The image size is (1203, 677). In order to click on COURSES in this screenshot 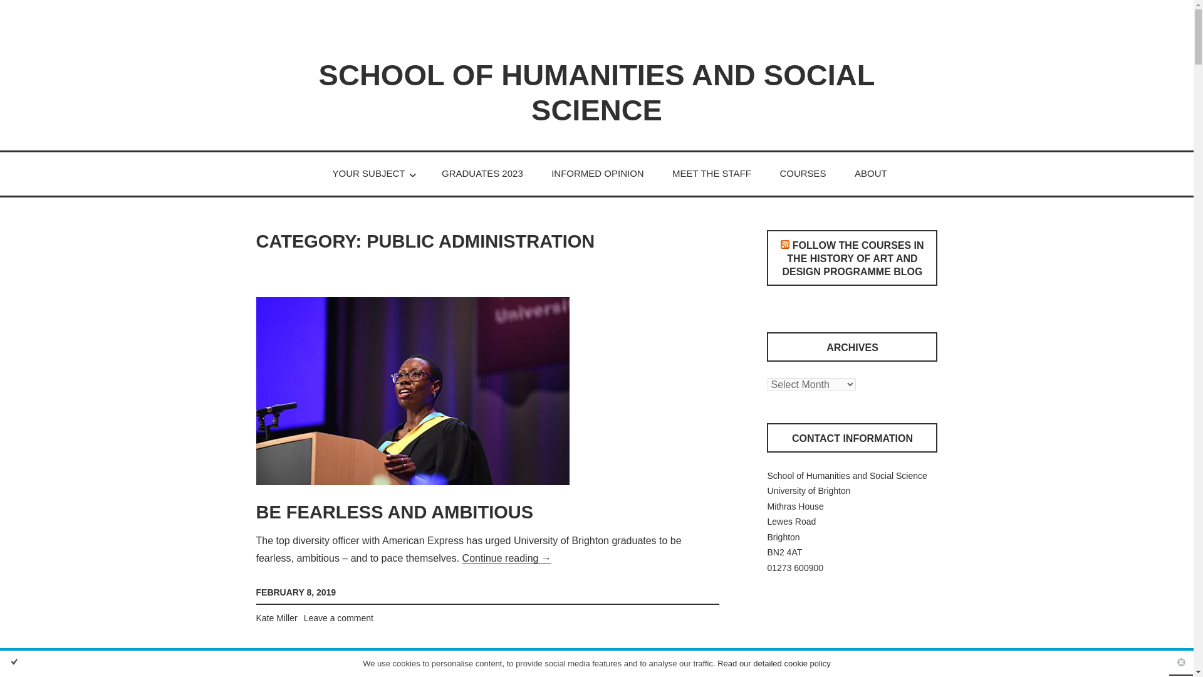, I will do `click(802, 173)`.